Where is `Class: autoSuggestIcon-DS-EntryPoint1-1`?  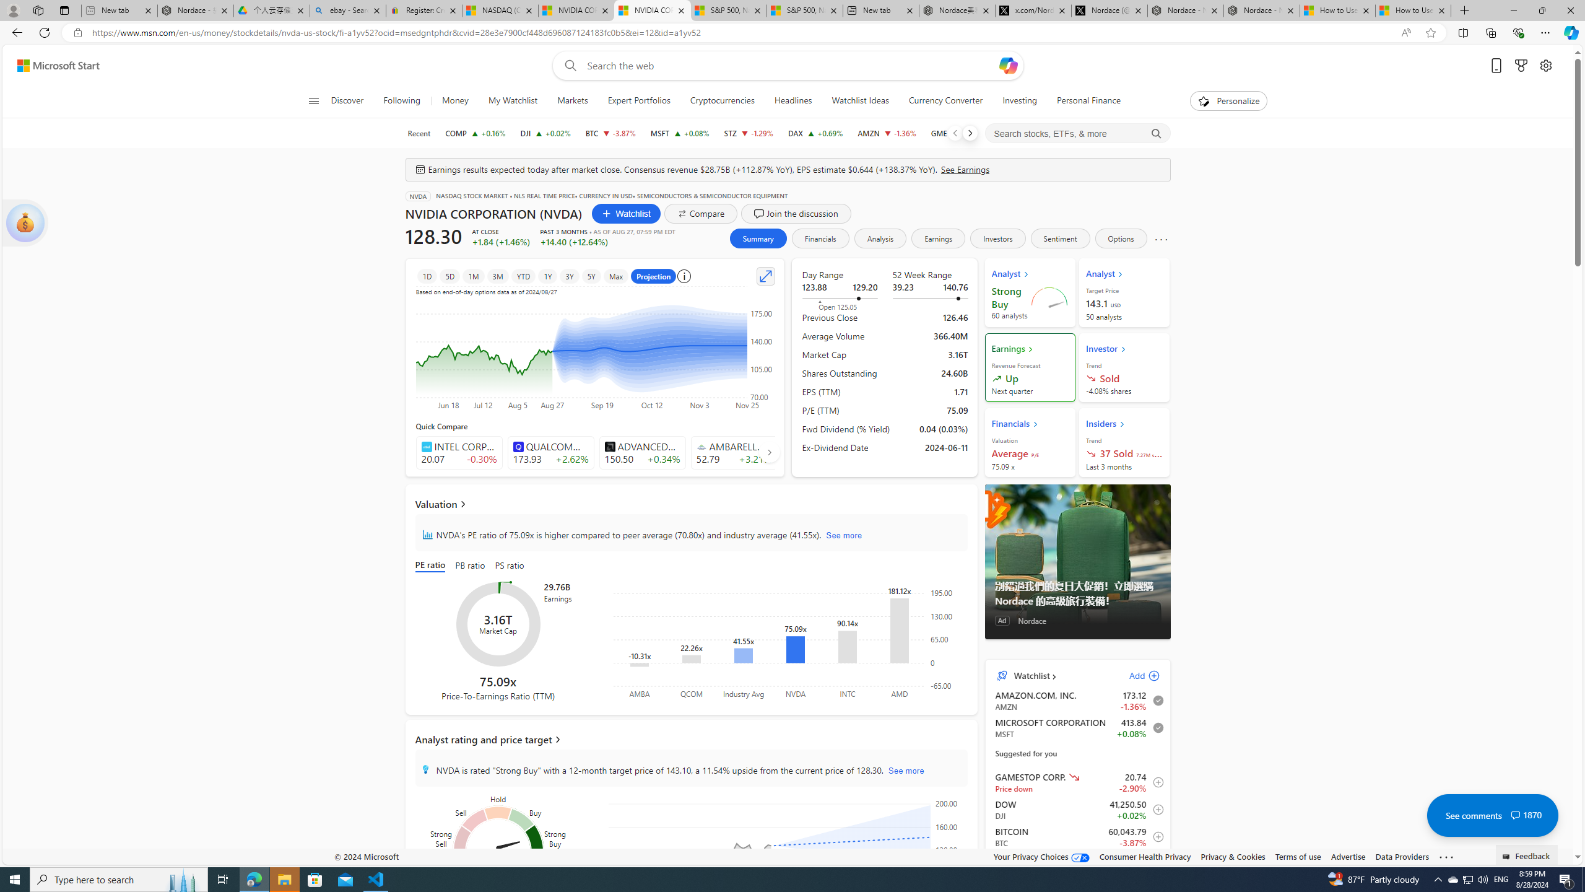 Class: autoSuggestIcon-DS-EntryPoint1-1 is located at coordinates (701, 446).